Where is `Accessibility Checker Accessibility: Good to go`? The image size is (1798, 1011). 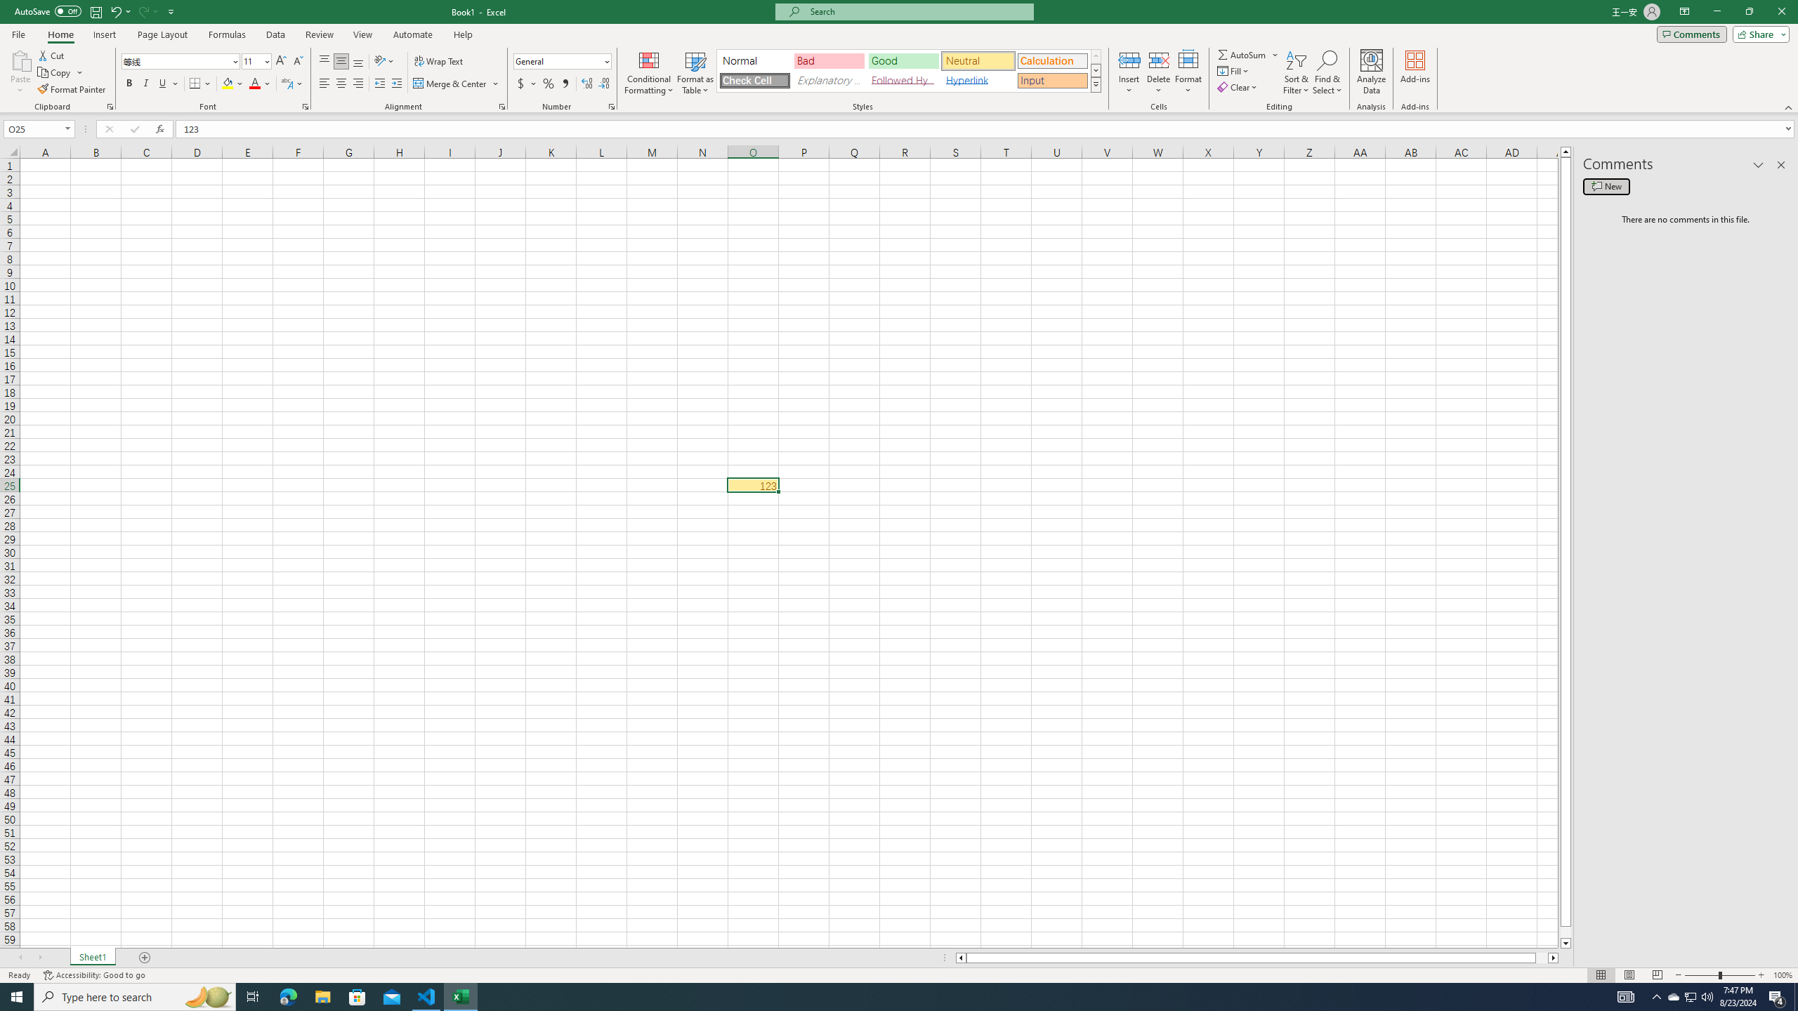
Accessibility Checker Accessibility: Good to go is located at coordinates (94, 975).